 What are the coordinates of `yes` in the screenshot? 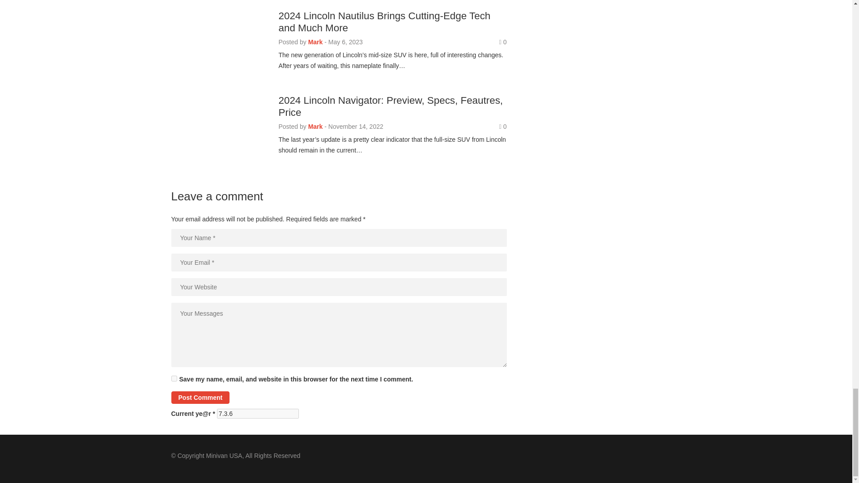 It's located at (174, 378).